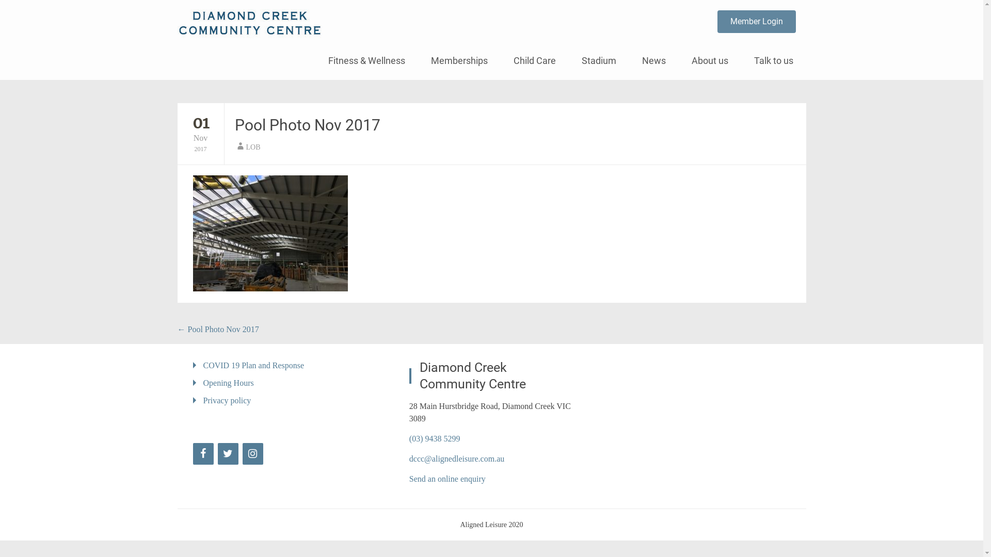  I want to click on Privacy policy, so click(227, 400).